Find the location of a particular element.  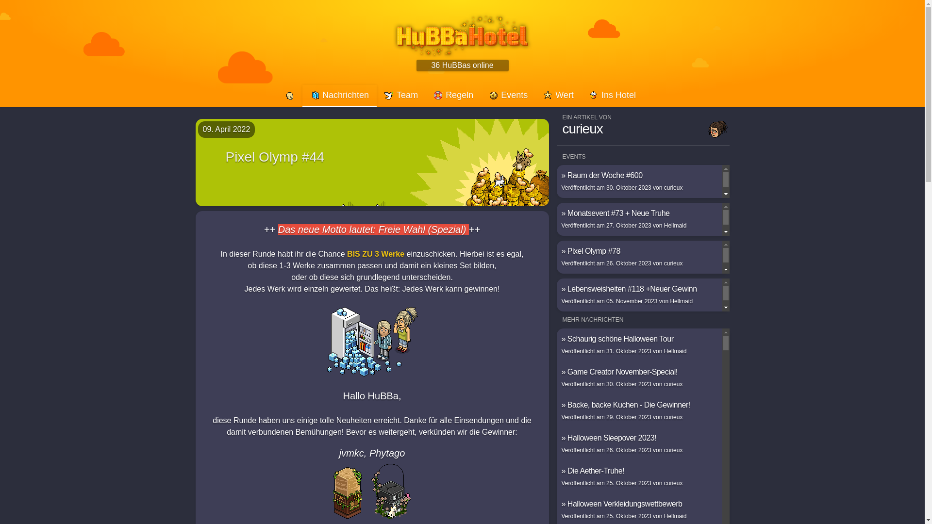

Wert is located at coordinates (558, 96).